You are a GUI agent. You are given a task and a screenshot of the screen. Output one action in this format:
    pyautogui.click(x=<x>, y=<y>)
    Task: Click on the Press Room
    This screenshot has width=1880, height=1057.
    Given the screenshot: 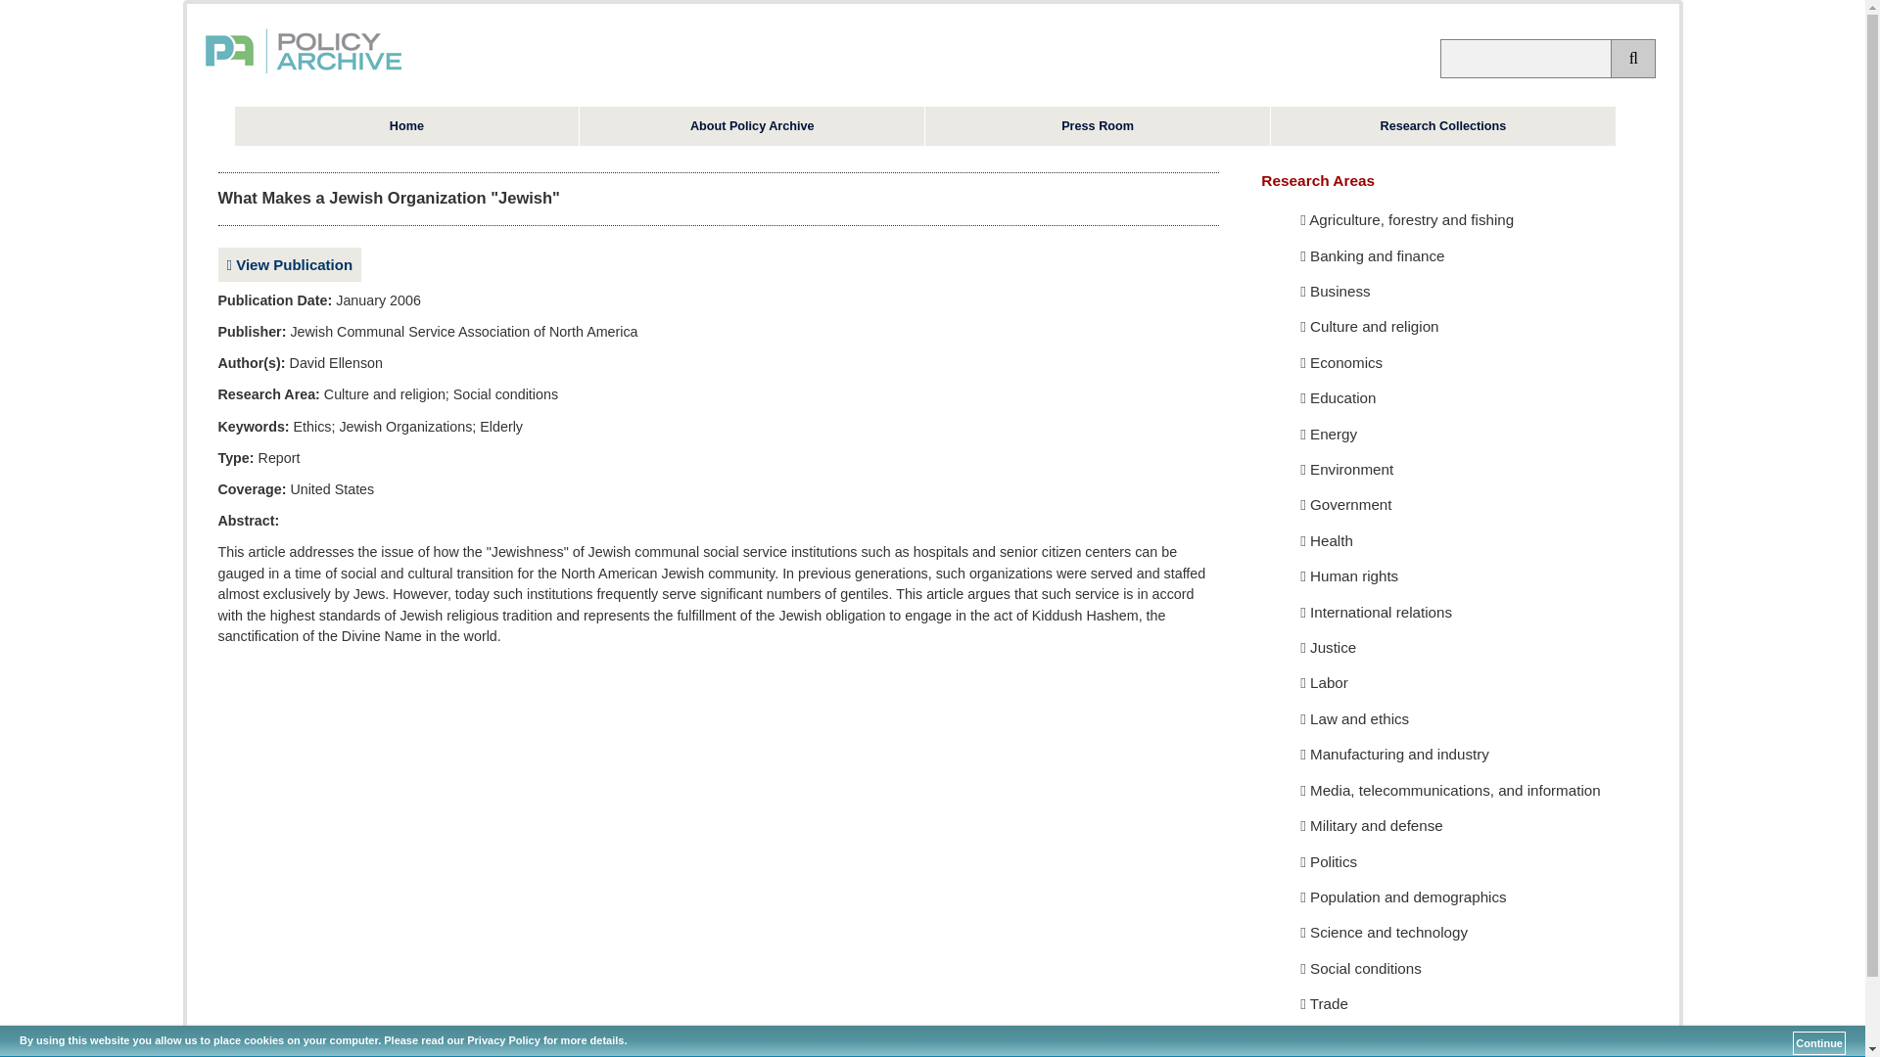 What is the action you would take?
    pyautogui.click(x=1097, y=126)
    